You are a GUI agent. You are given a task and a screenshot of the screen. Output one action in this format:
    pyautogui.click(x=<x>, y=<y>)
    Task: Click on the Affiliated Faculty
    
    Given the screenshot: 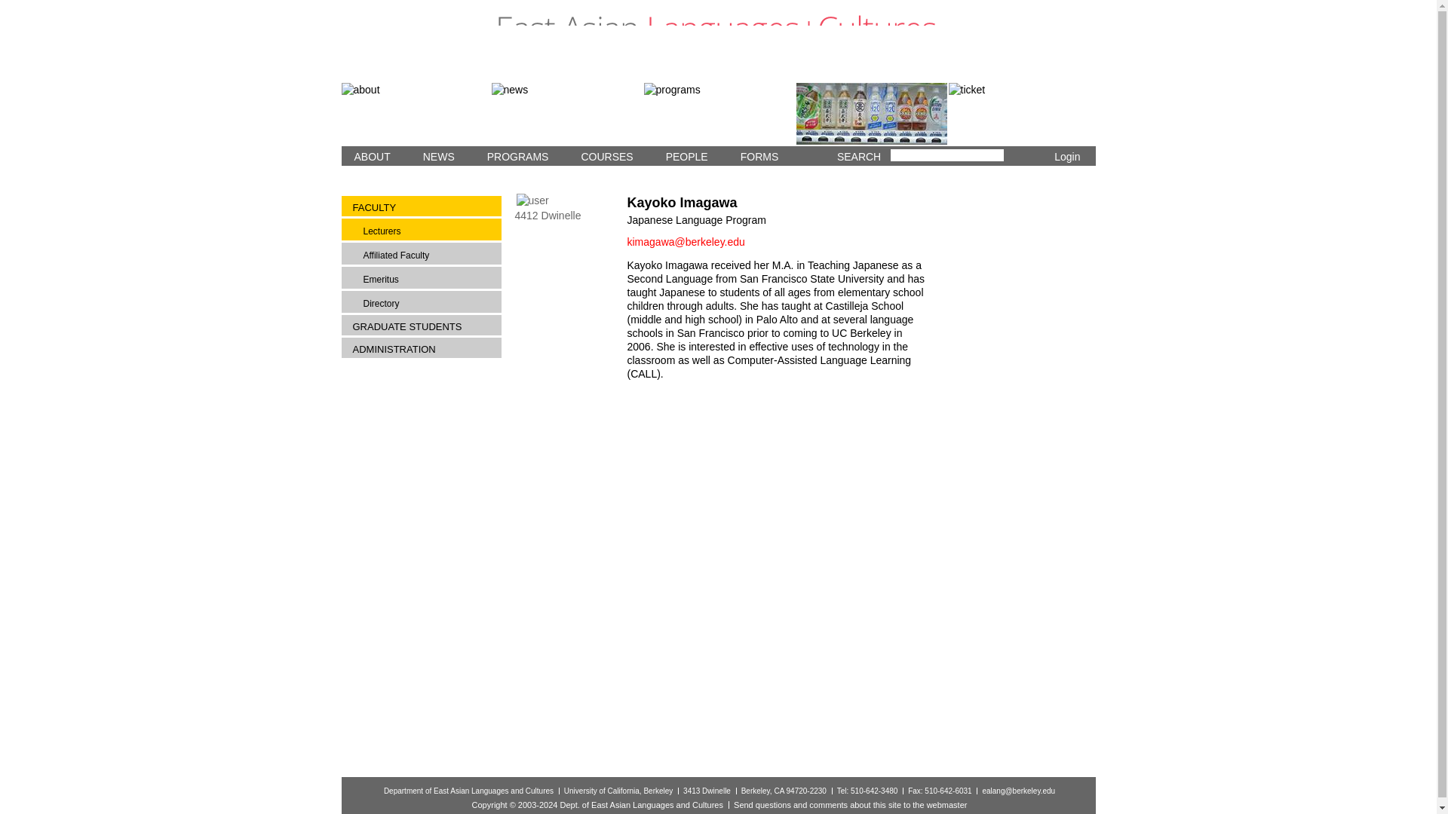 What is the action you would take?
    pyautogui.click(x=428, y=255)
    